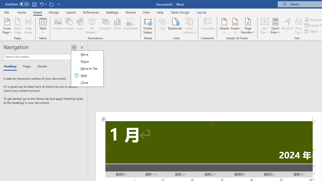 Image resolution: width=322 pixels, height=181 pixels. Describe the element at coordinates (180, 12) in the screenshot. I see `Table Design` at that location.